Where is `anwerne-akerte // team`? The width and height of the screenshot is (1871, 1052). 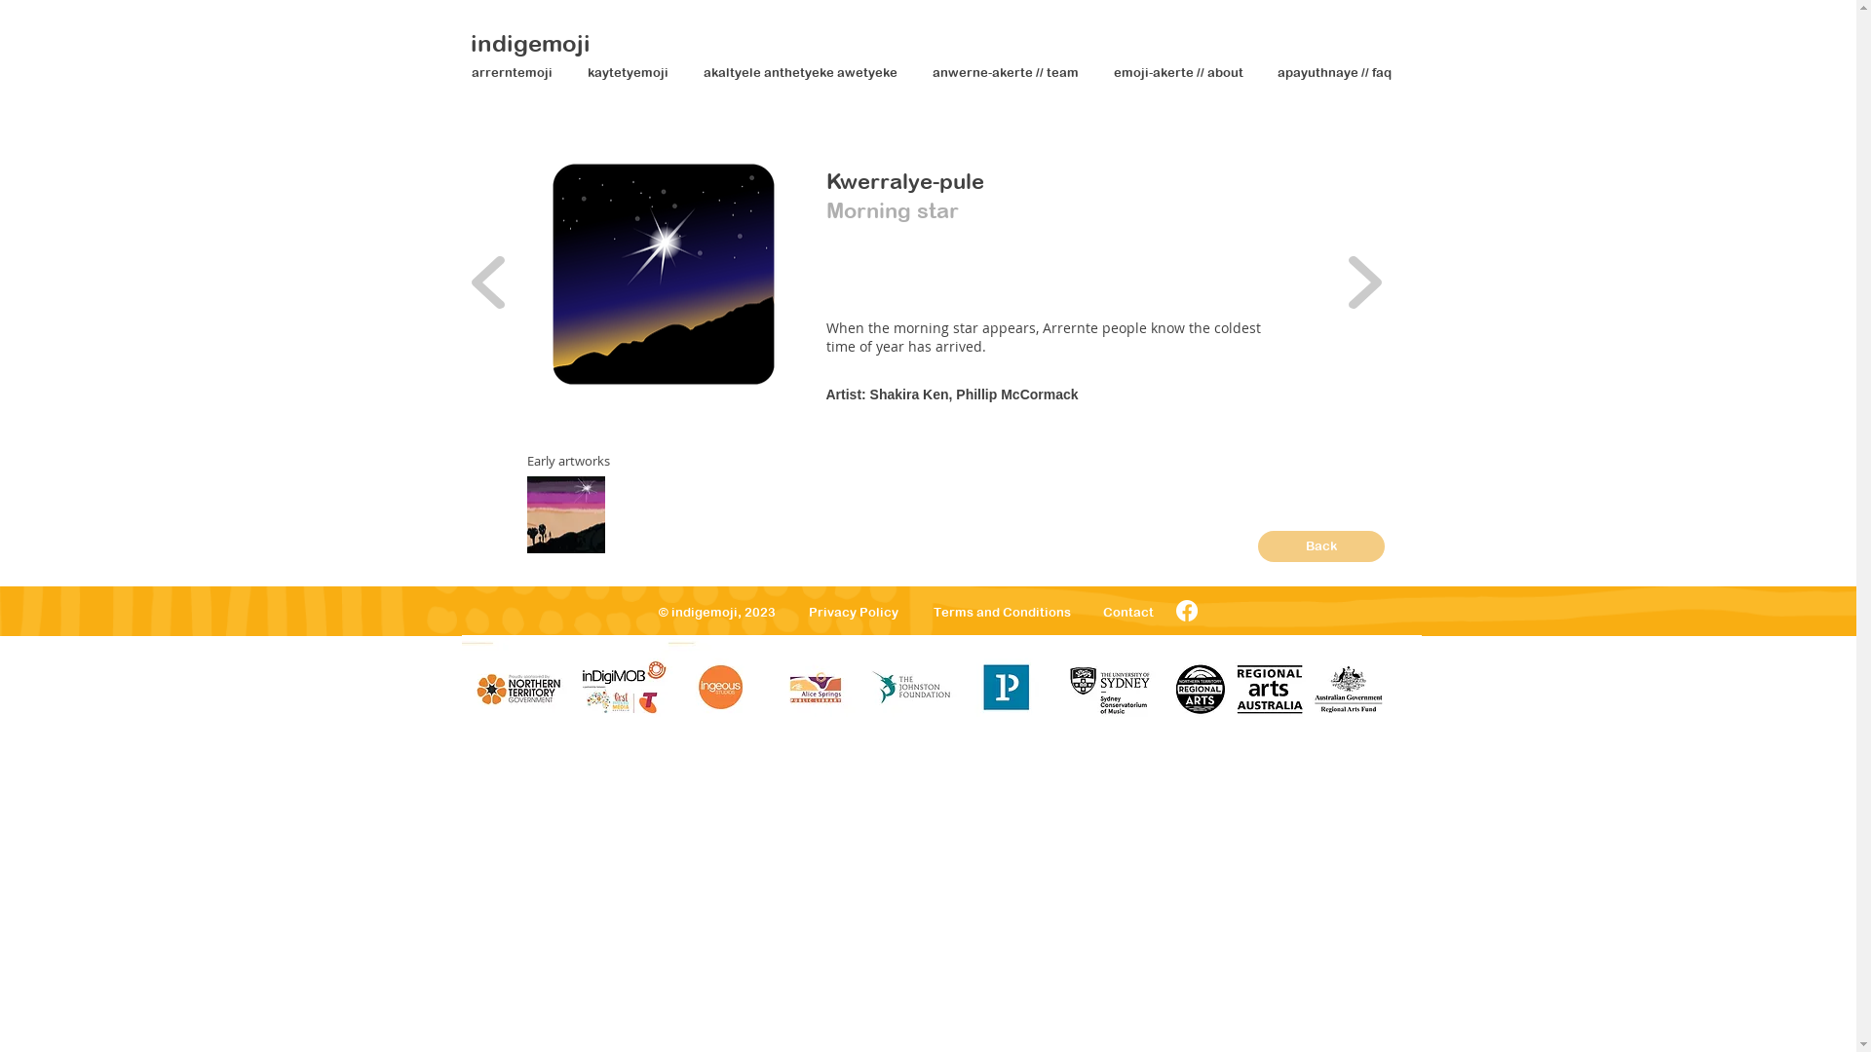 anwerne-akerte // team is located at coordinates (1009, 73).